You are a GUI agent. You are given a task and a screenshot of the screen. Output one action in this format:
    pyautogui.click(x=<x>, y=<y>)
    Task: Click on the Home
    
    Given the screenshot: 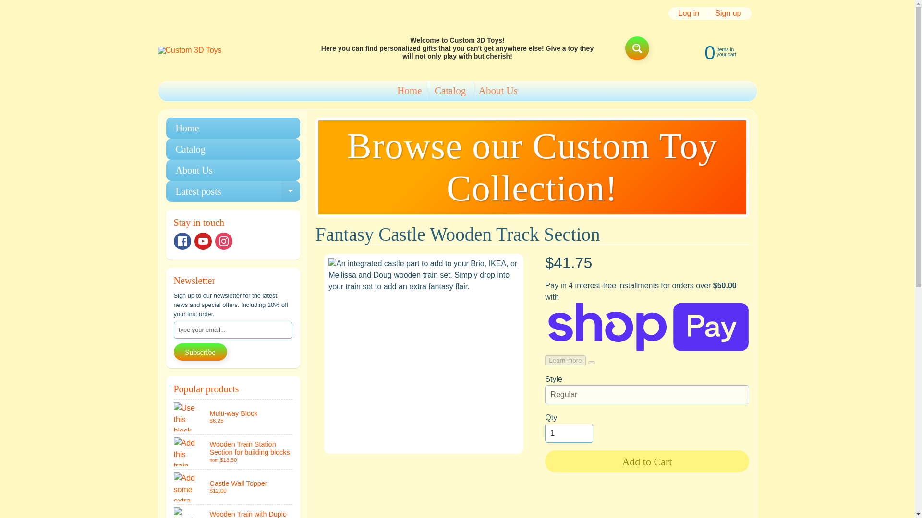 What is the action you would take?
    pyautogui.click(x=233, y=486)
    